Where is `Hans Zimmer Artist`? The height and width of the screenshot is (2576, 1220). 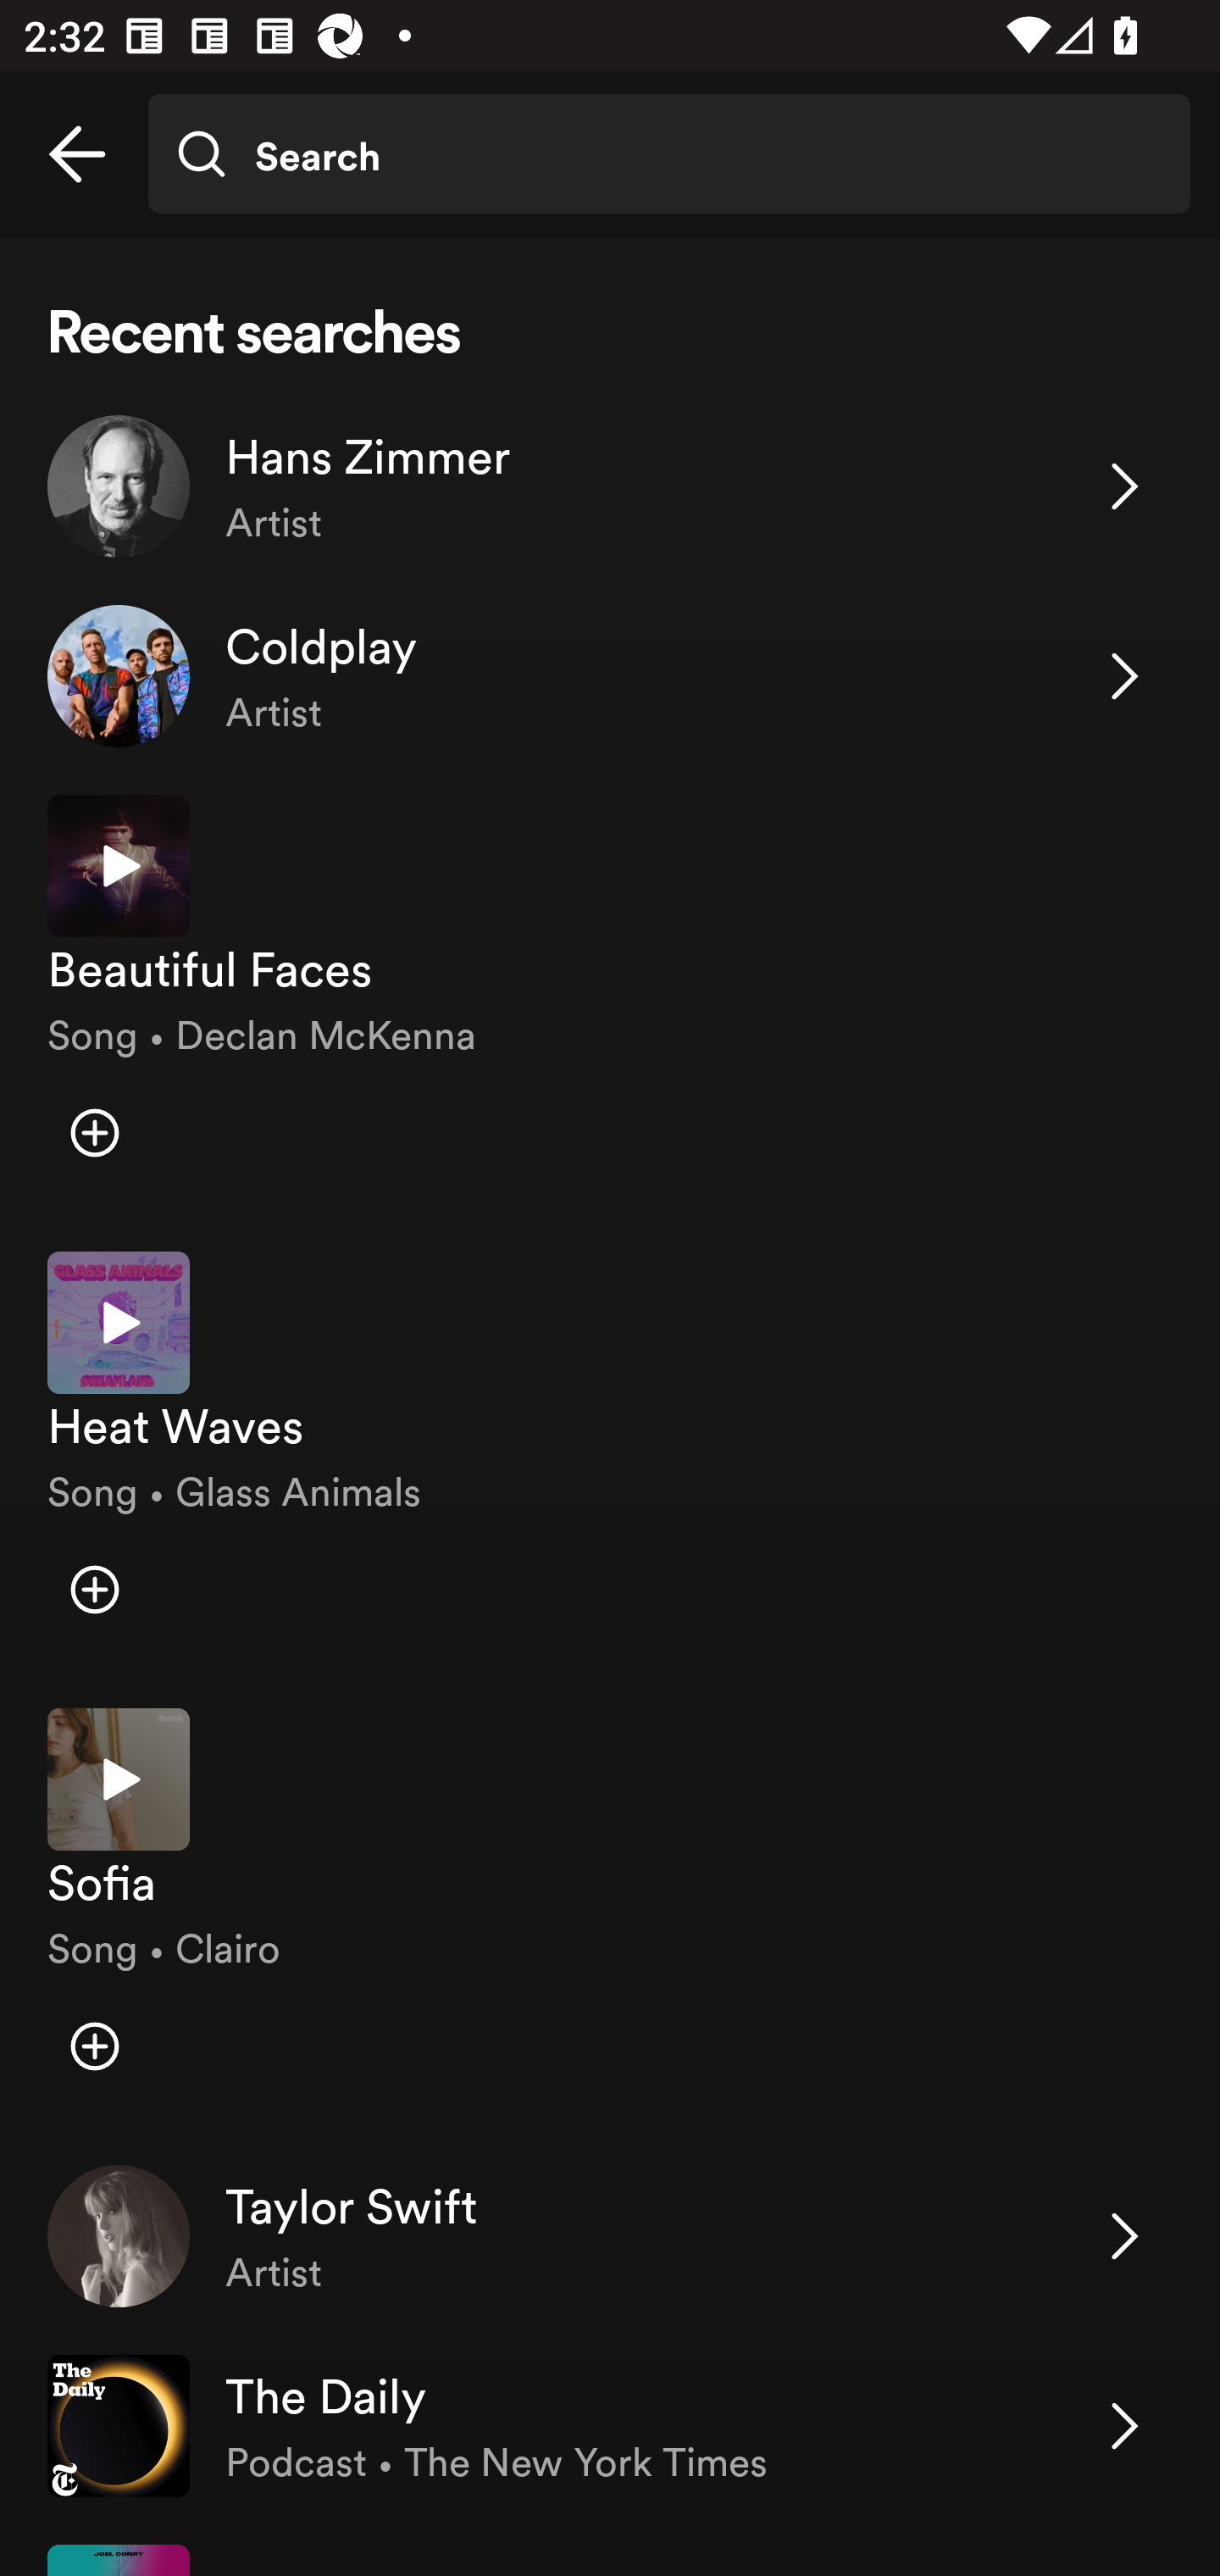 Hans Zimmer Artist is located at coordinates (610, 486).